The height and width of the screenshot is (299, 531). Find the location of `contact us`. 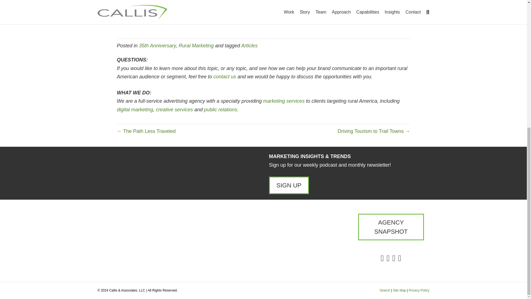

contact us is located at coordinates (225, 76).